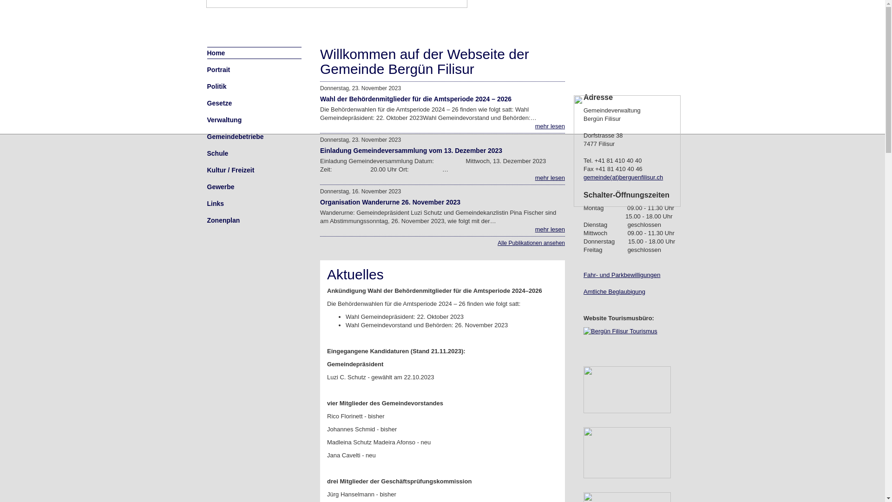  What do you see at coordinates (255, 70) in the screenshot?
I see `Portrait` at bounding box center [255, 70].